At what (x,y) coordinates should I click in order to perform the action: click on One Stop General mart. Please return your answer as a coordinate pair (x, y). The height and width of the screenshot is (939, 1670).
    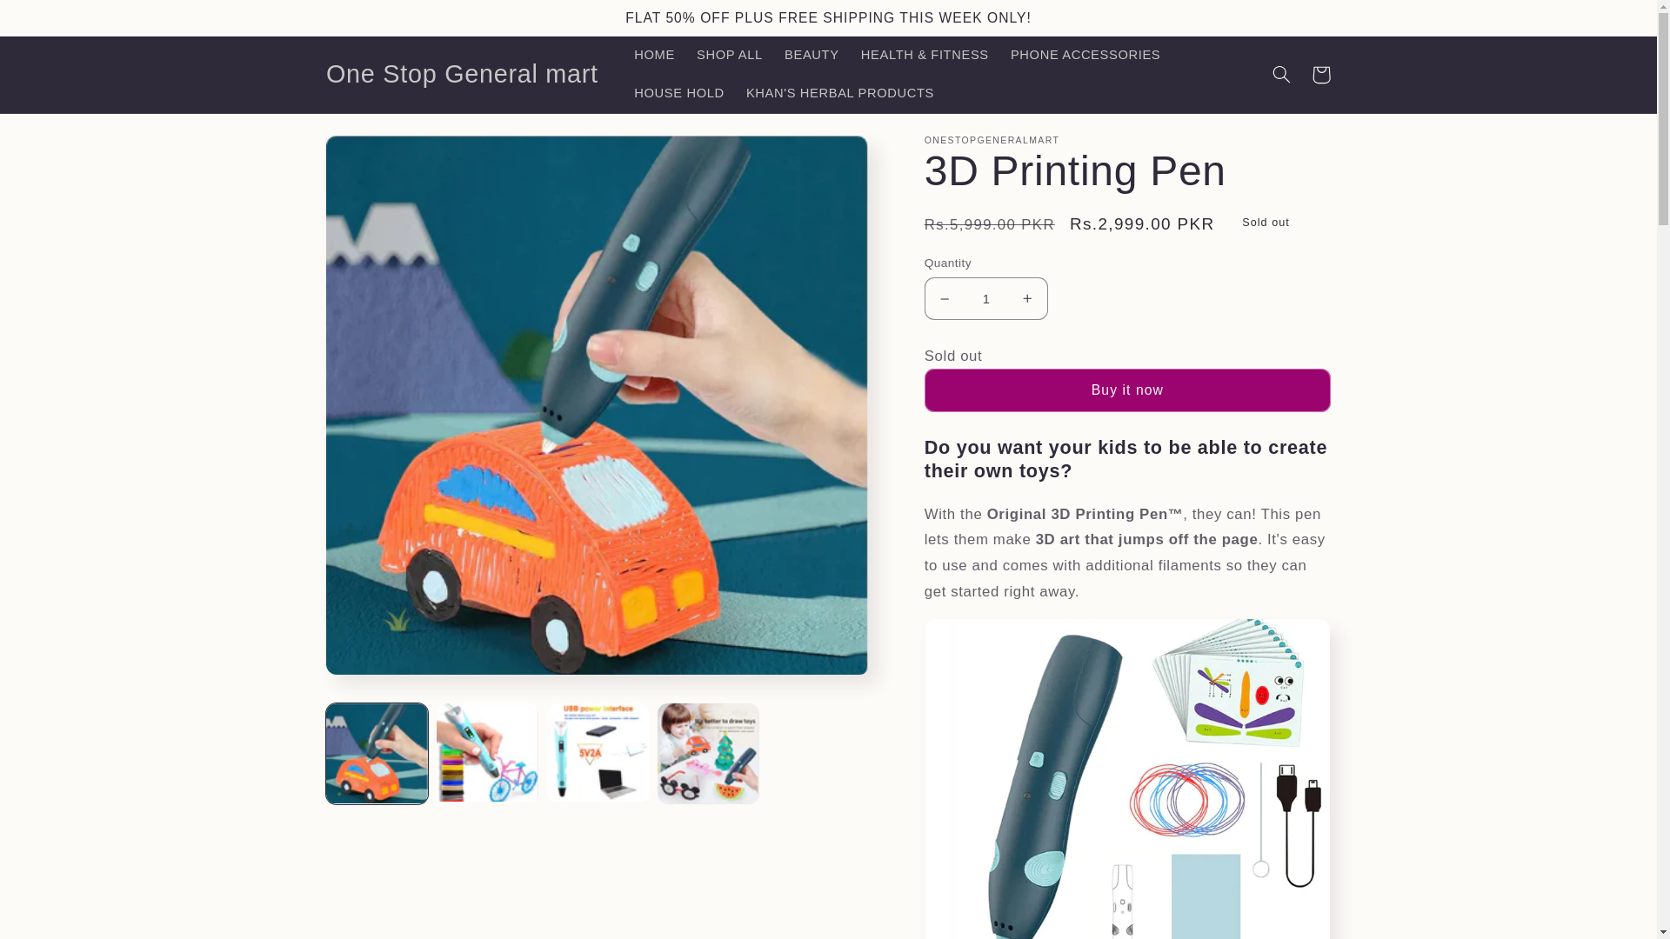
    Looking at the image, I should click on (461, 74).